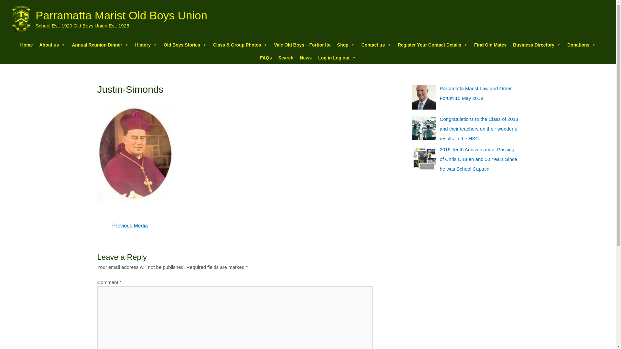 This screenshot has width=621, height=349. What do you see at coordinates (100, 45) in the screenshot?
I see `Annual Reunion Dinner` at bounding box center [100, 45].